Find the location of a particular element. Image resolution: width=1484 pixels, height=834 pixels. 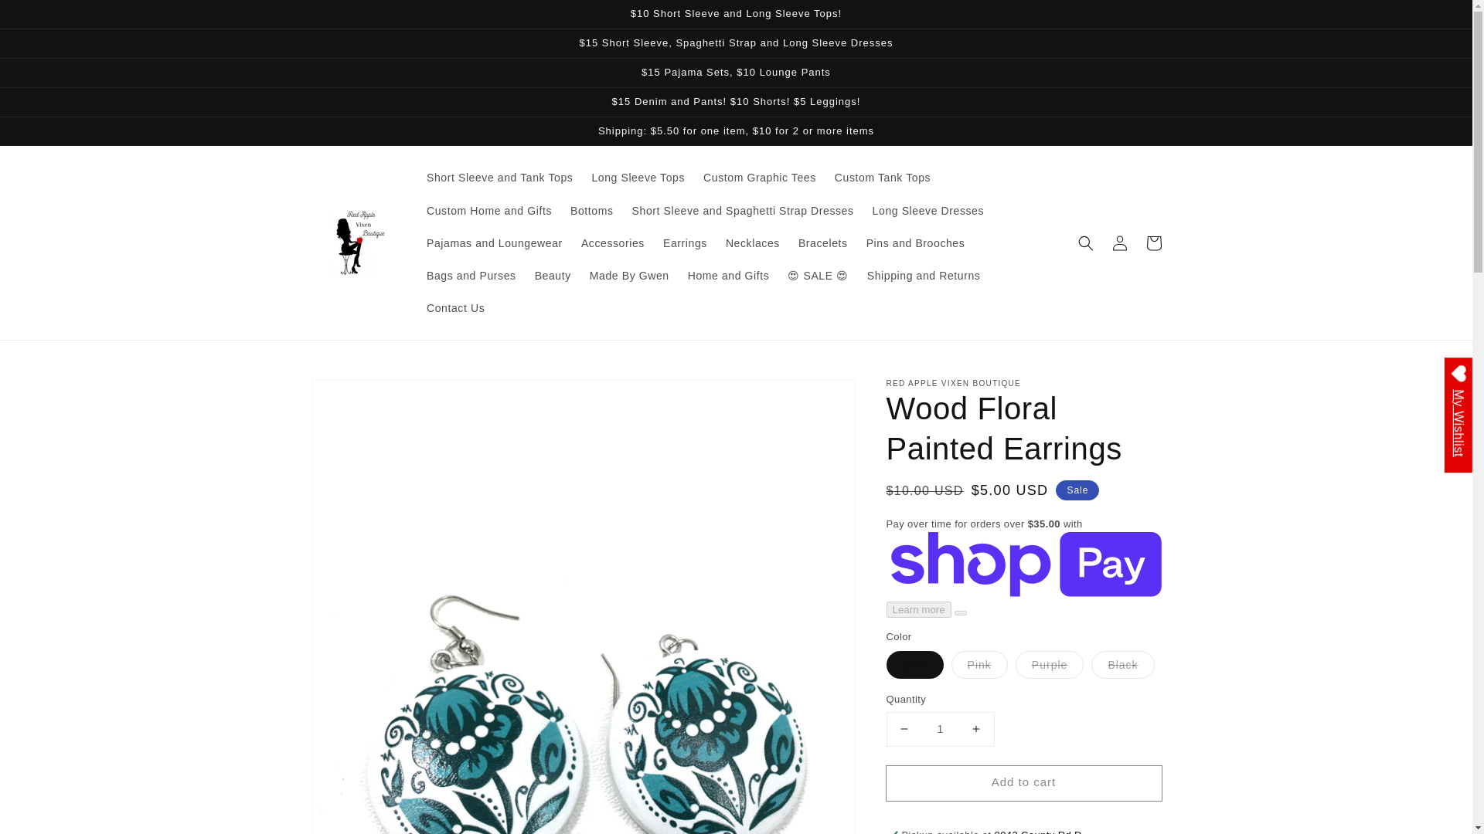

Bottoms is located at coordinates (592, 210).